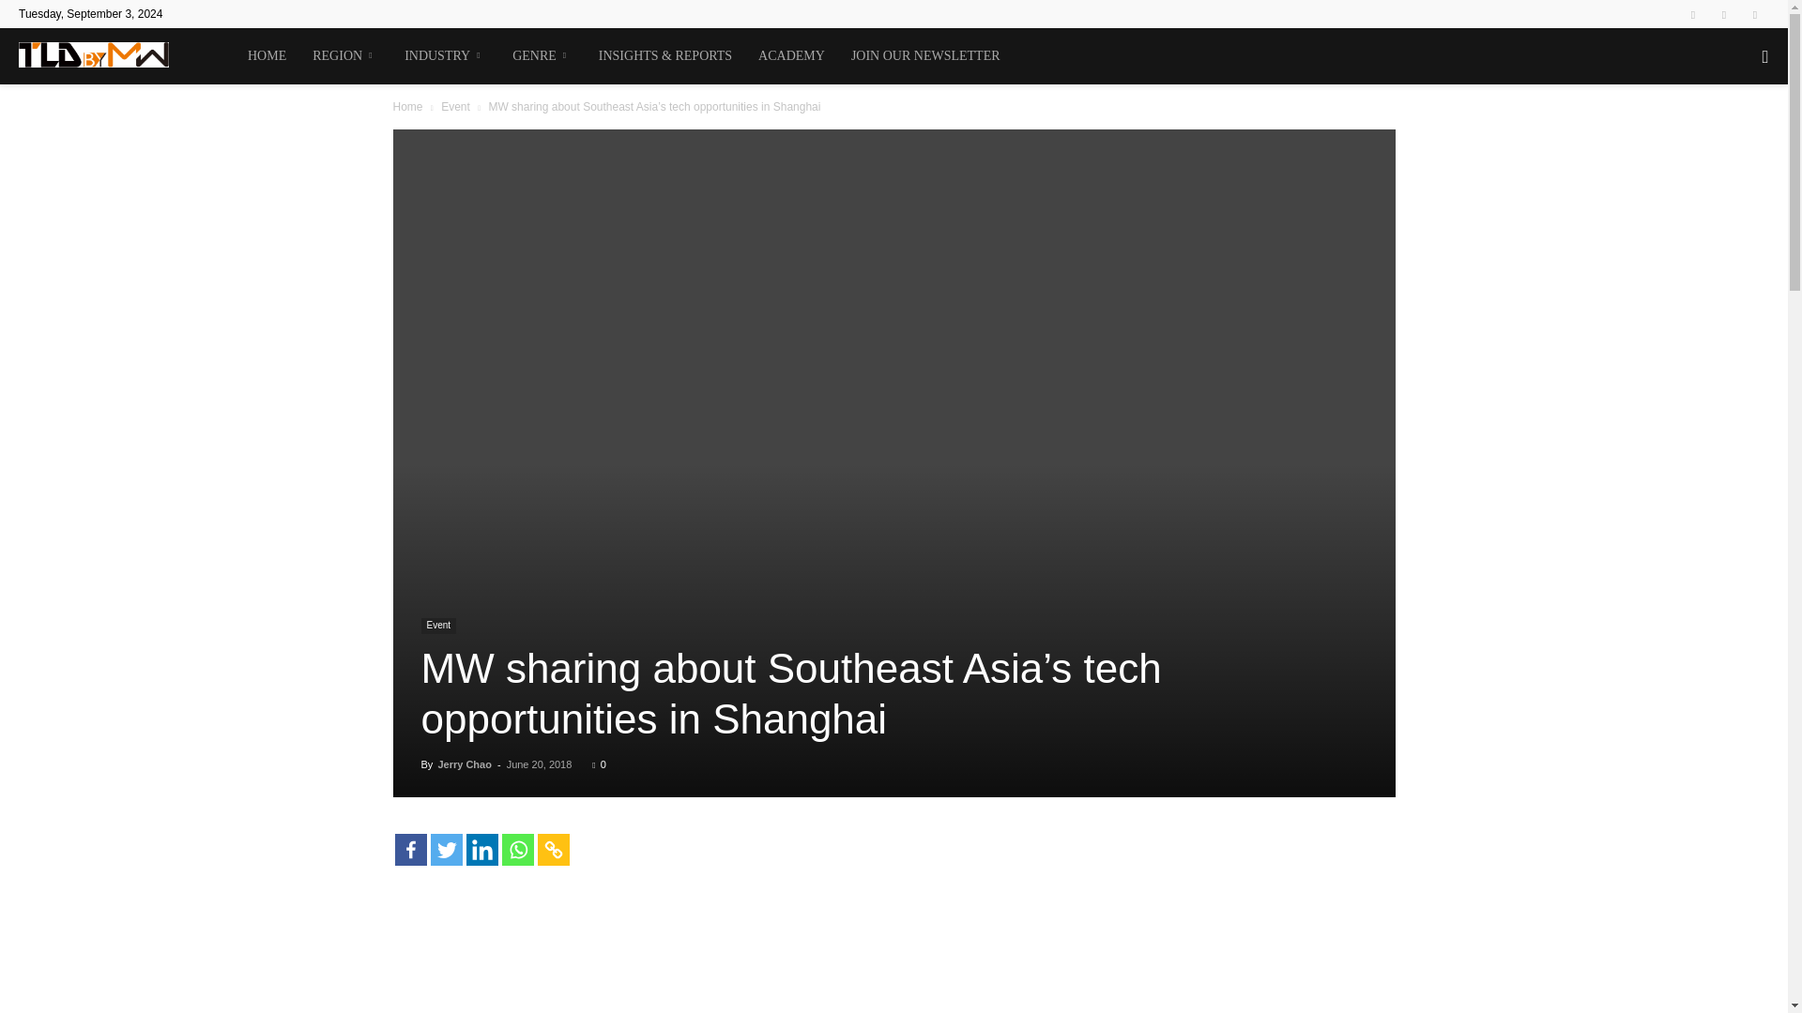 The width and height of the screenshot is (1802, 1013). Describe the element at coordinates (1755, 14) in the screenshot. I see `Twitter` at that location.